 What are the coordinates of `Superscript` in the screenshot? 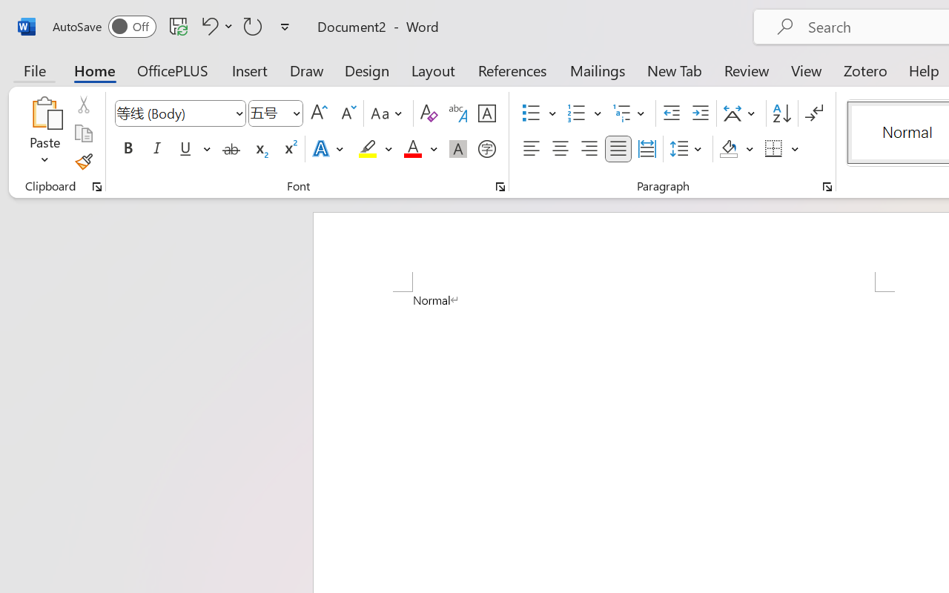 It's located at (289, 149).